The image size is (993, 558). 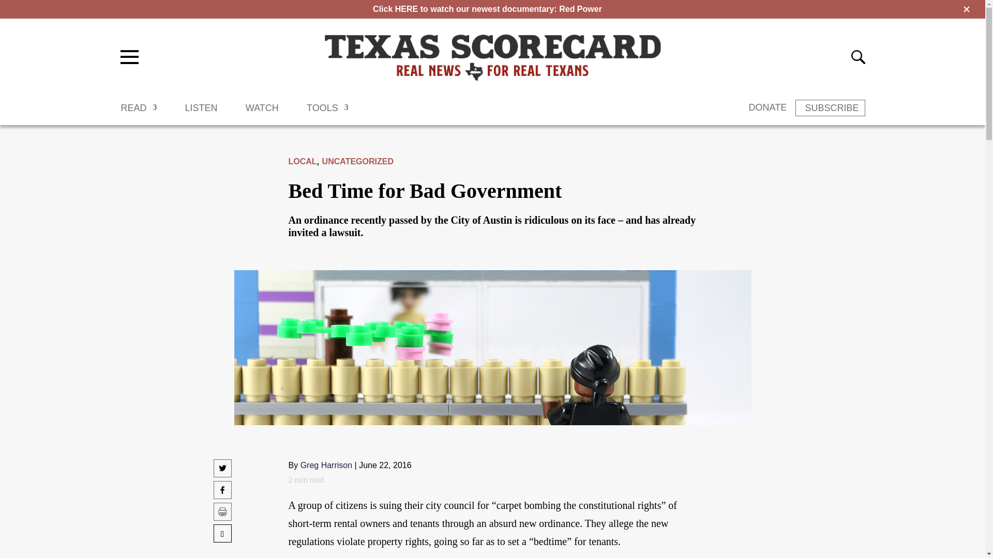 I want to click on Click HERE to watch our newest documentary: Red Power, so click(x=487, y=8).